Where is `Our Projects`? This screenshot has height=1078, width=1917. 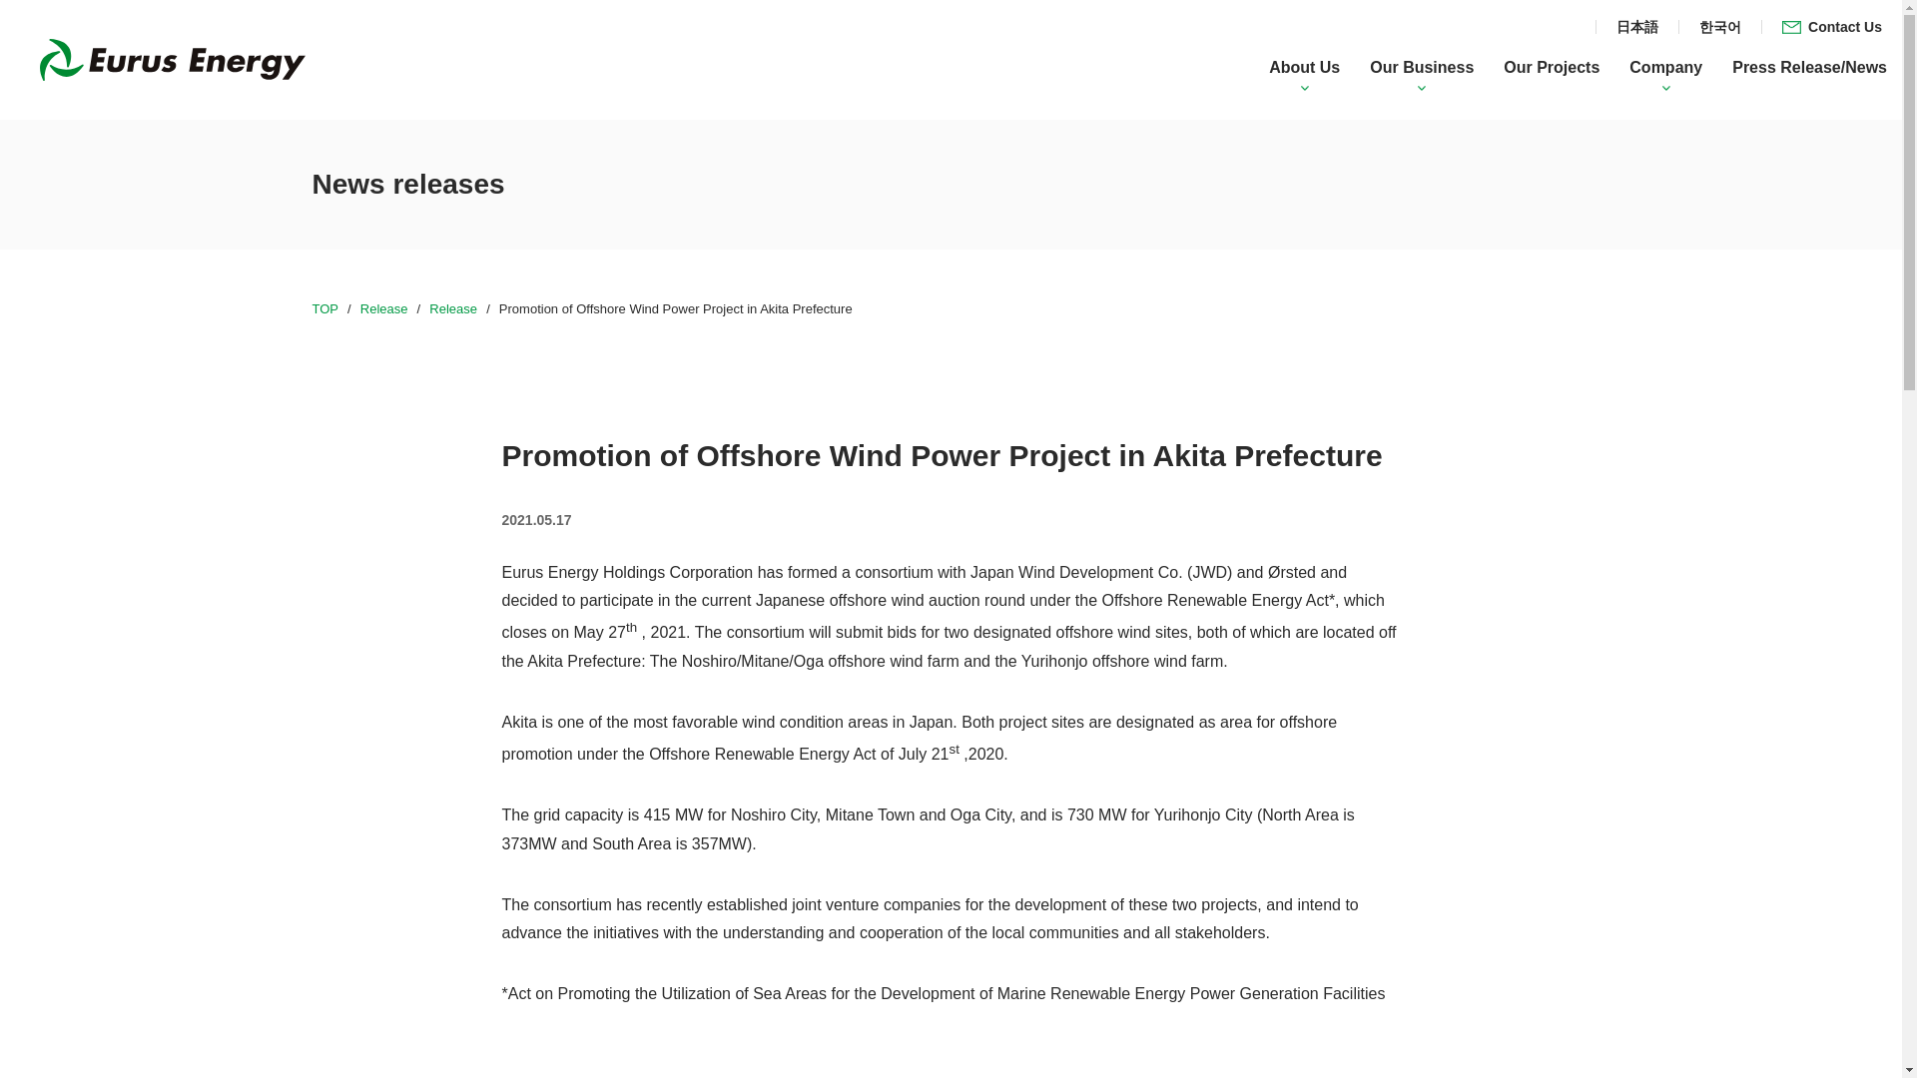
Our Projects is located at coordinates (1551, 67).